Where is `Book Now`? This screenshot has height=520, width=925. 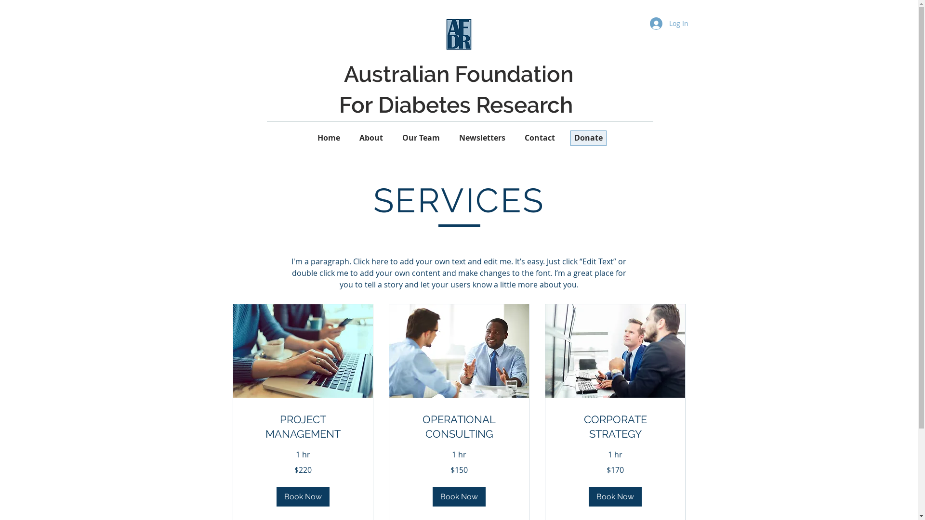 Book Now is located at coordinates (303, 497).